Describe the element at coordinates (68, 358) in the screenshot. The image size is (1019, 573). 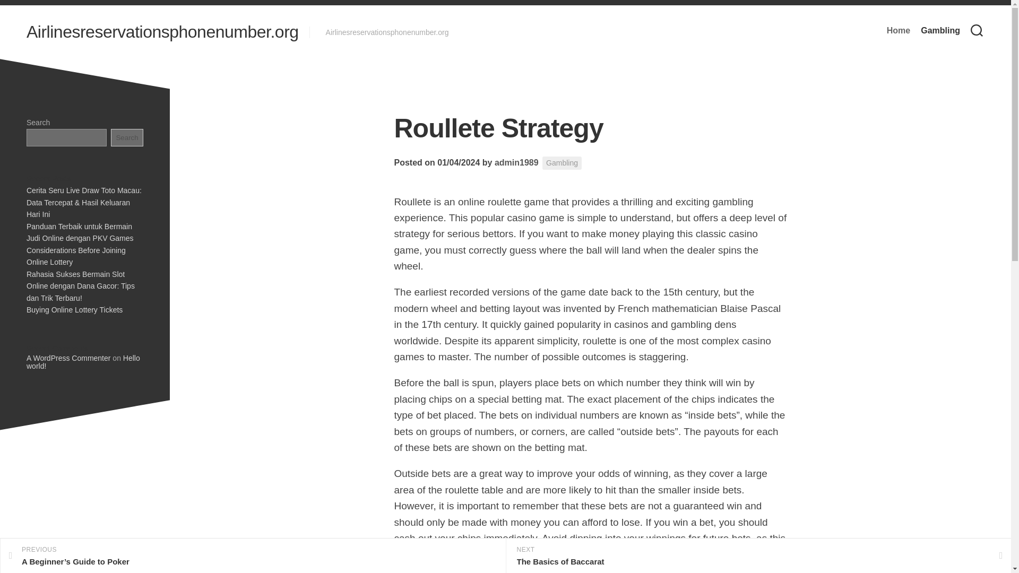
I see `A WordPress Commenter` at that location.